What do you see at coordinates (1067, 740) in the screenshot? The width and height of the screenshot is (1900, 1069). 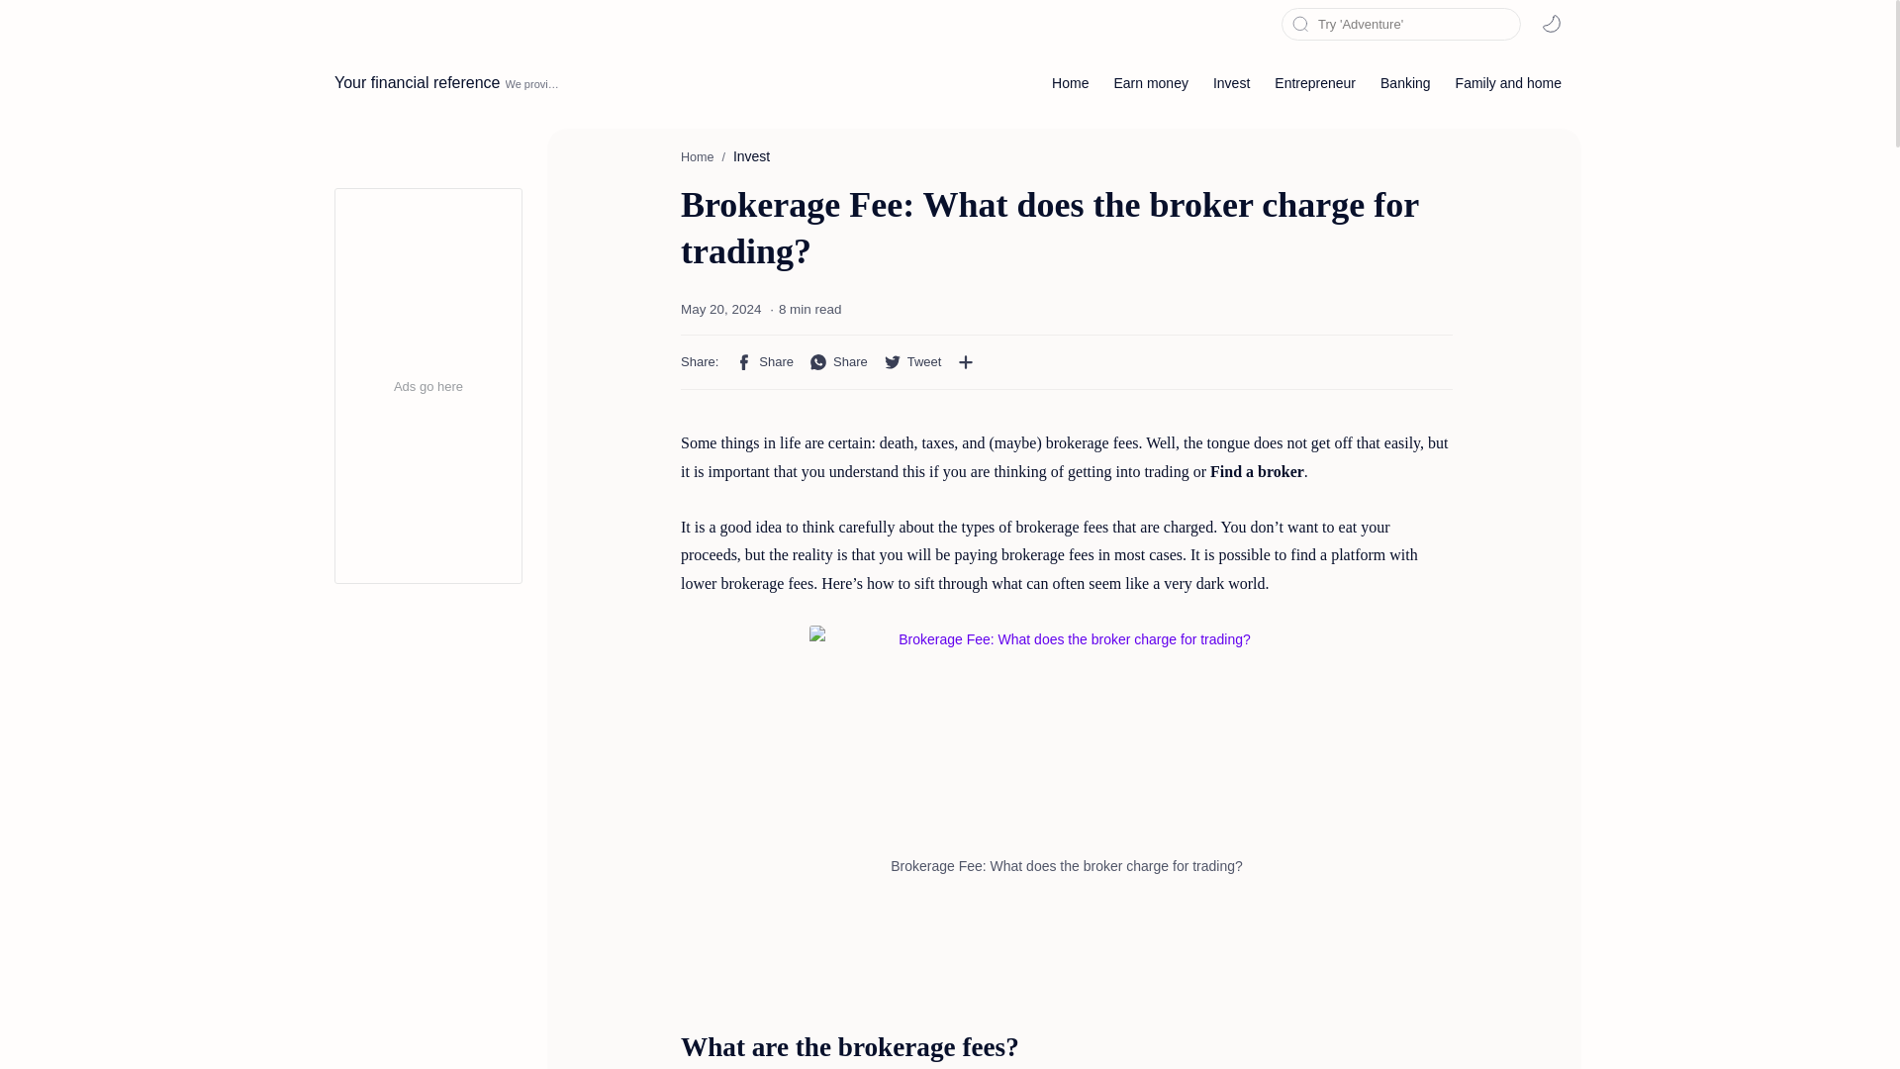 I see `Brokerage Fee: What does the broker charge for trading?` at bounding box center [1067, 740].